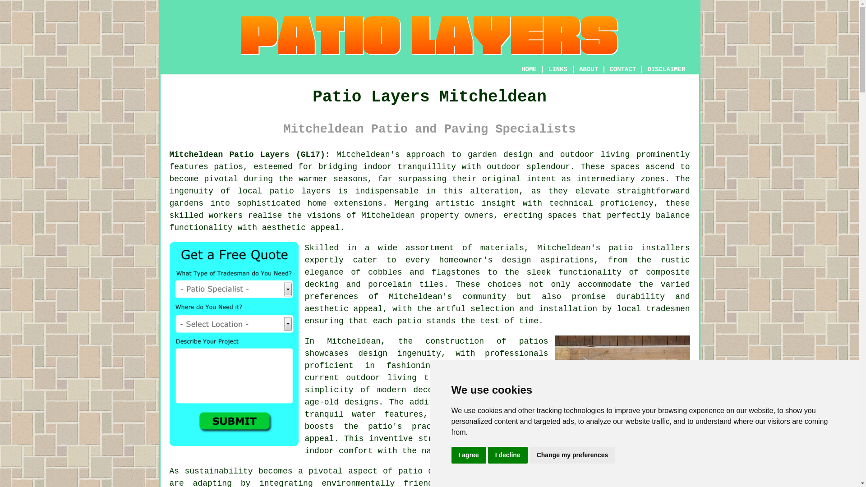 Image resolution: width=866 pixels, height=487 pixels. I want to click on I agree, so click(468, 455).